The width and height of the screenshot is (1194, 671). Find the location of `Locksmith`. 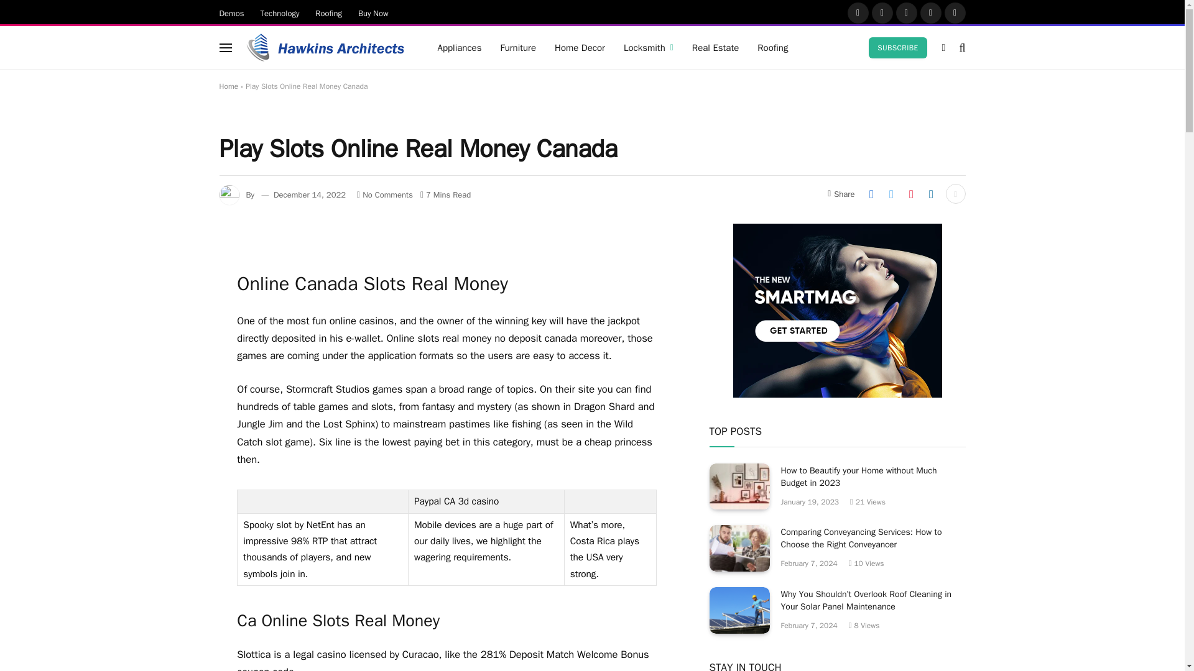

Locksmith is located at coordinates (649, 47).